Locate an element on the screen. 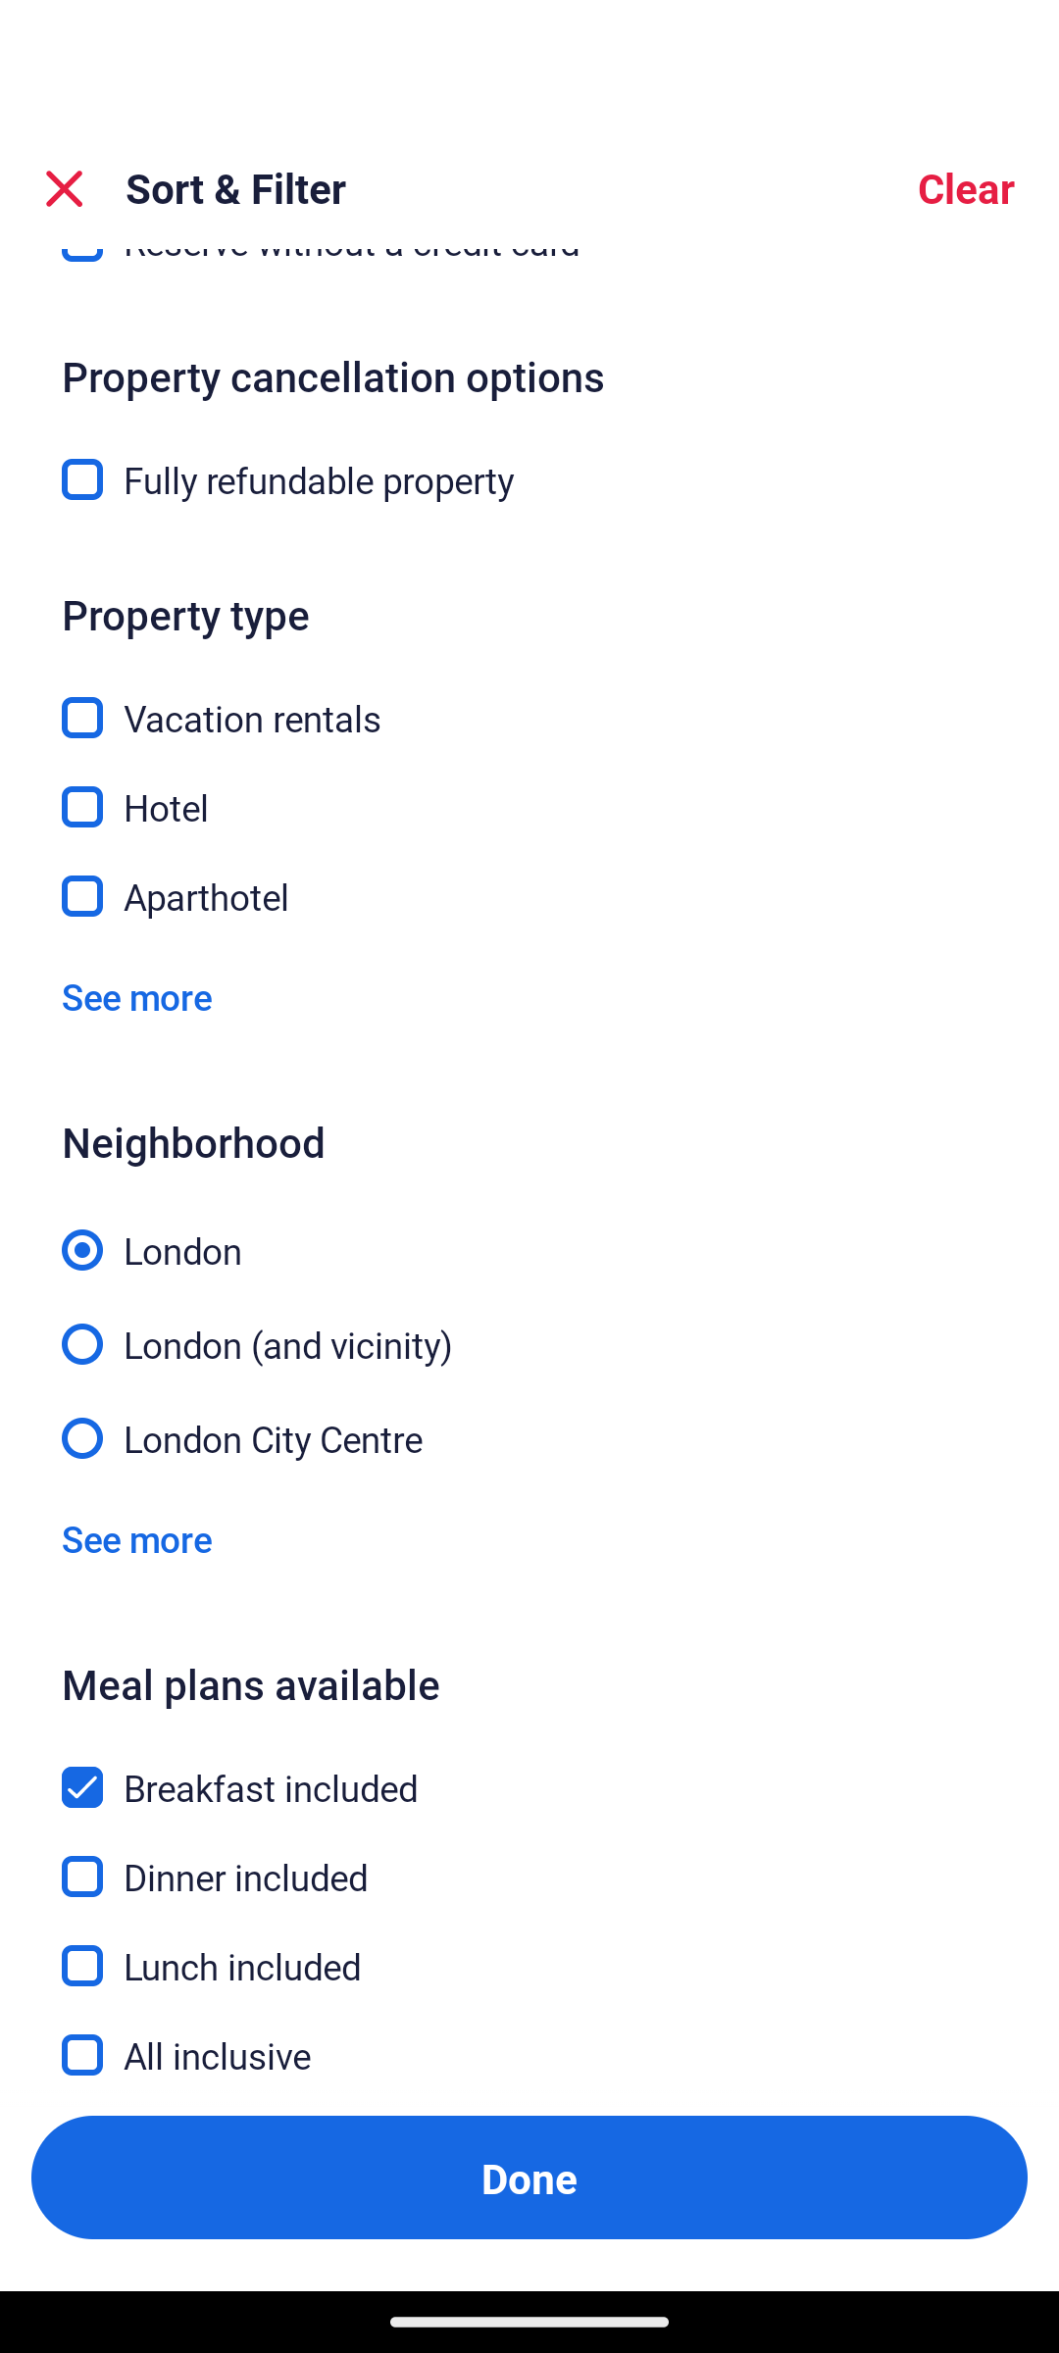 Image resolution: width=1059 pixels, height=2353 pixels. Clear is located at coordinates (965, 188).